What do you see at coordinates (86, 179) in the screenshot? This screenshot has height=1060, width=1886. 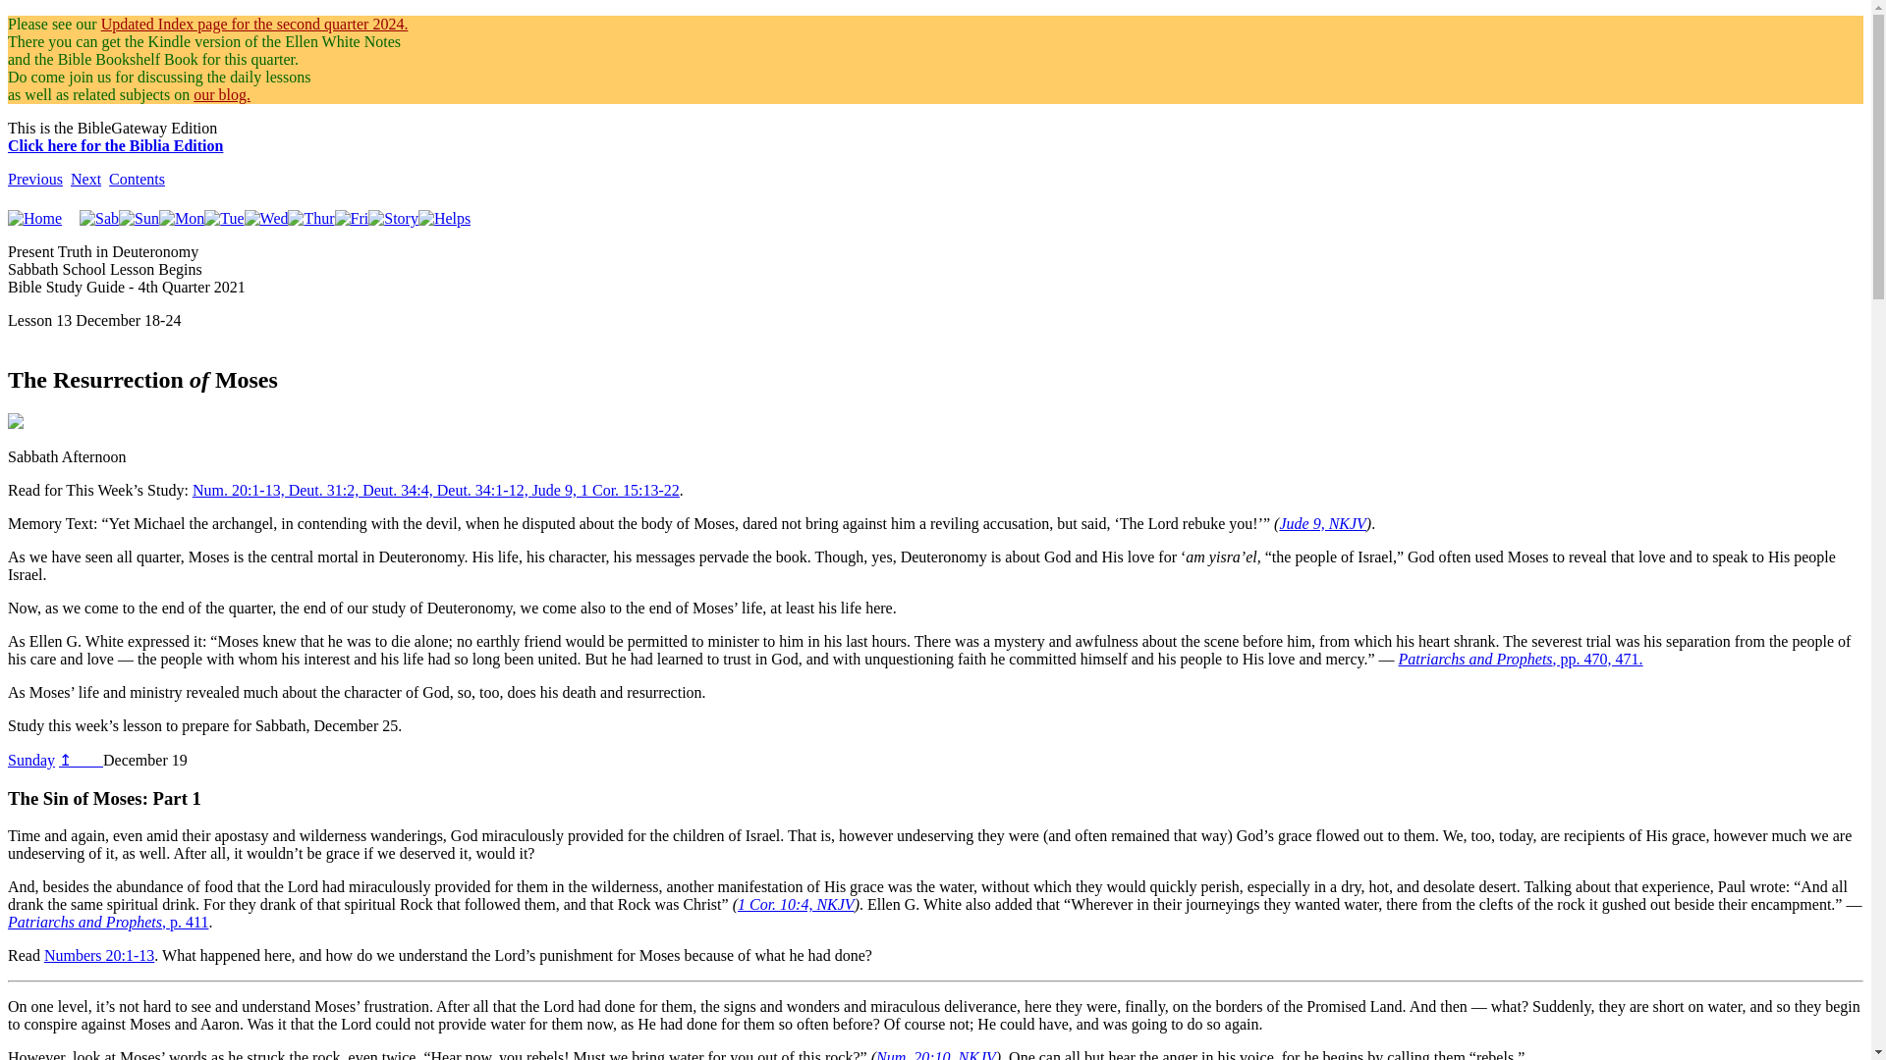 I see `Next` at bounding box center [86, 179].